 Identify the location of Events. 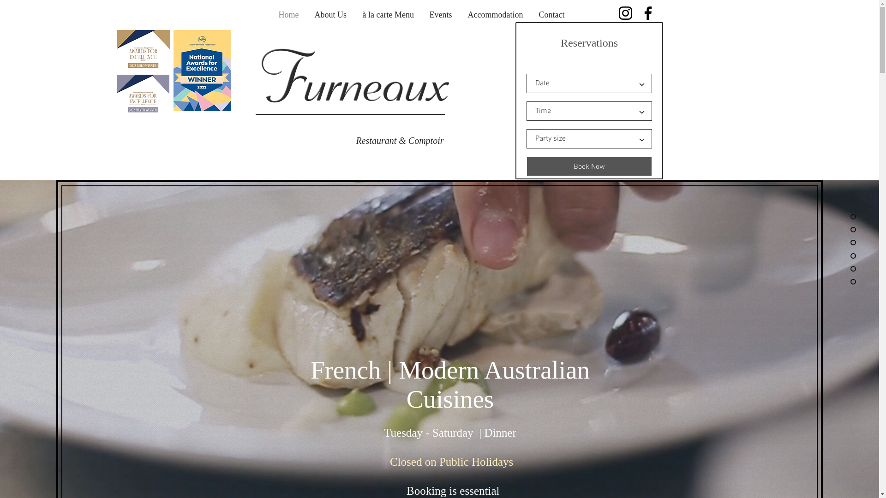
(441, 15).